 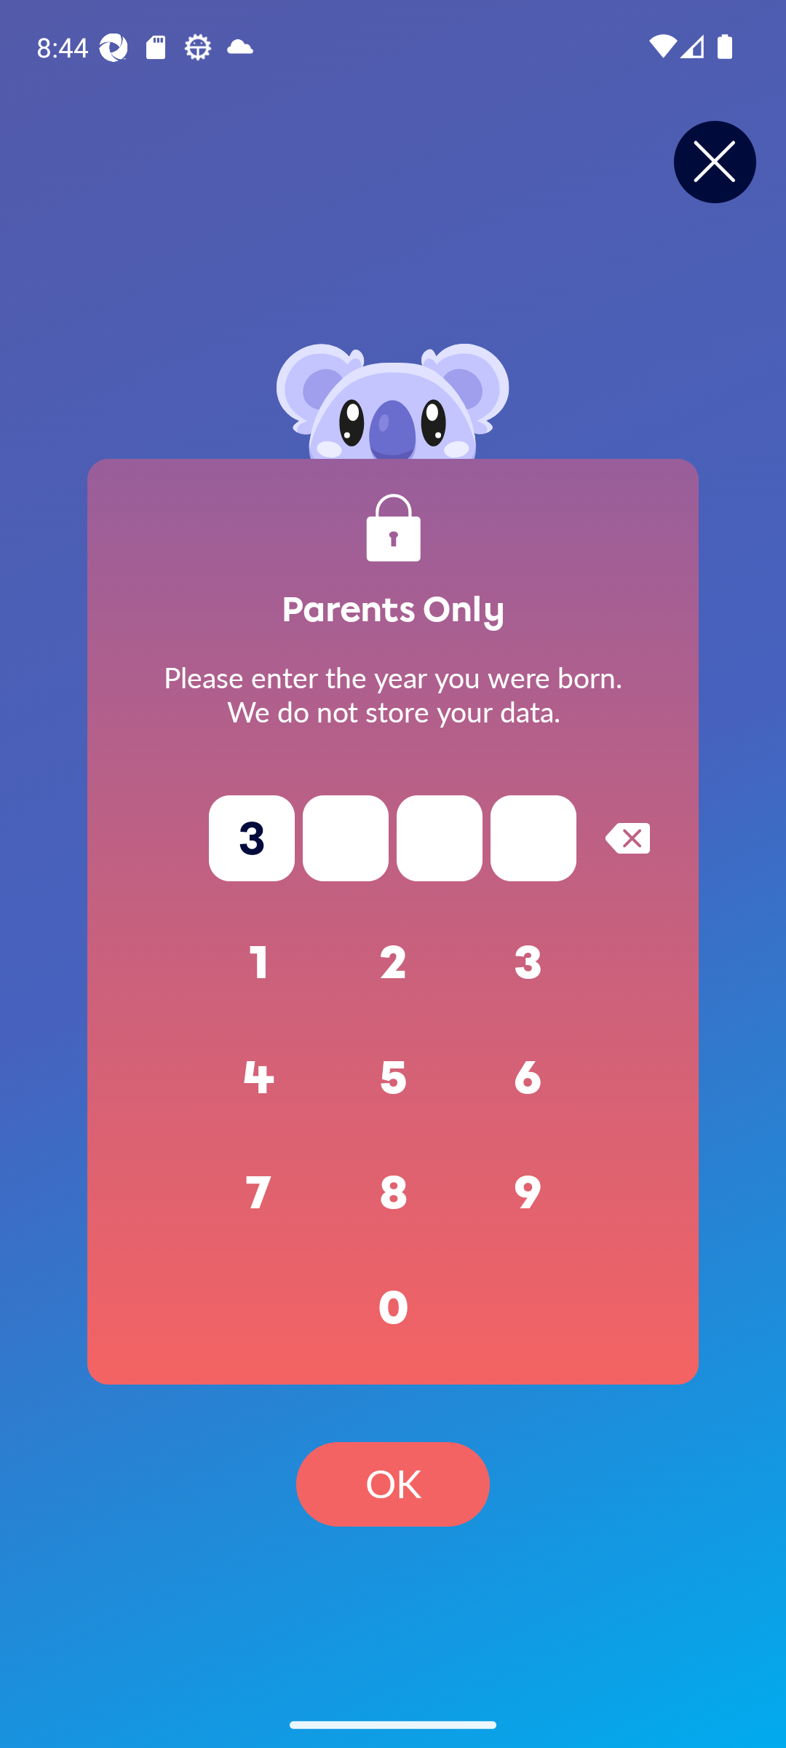 I want to click on 3, so click(x=528, y=963).